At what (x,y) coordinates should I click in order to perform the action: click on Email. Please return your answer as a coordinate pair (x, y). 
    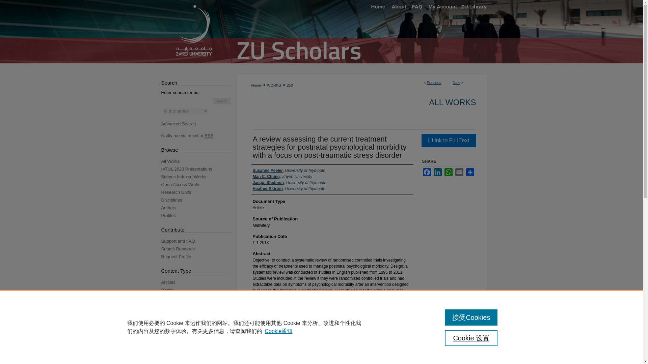
    Looking at the image, I should click on (459, 172).